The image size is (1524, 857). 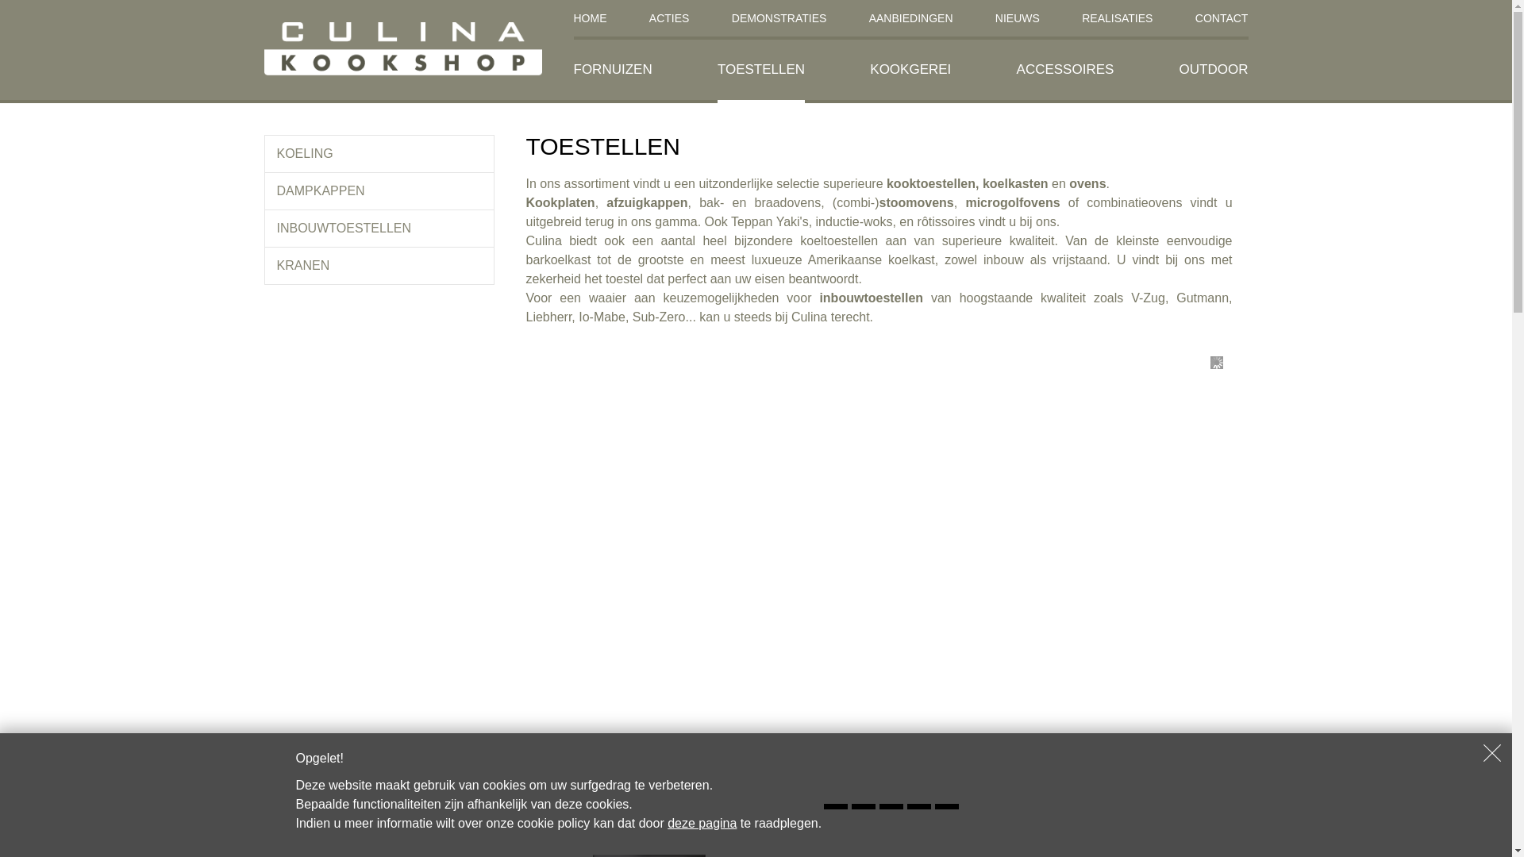 I want to click on TOESTELLEN, so click(x=760, y=71).